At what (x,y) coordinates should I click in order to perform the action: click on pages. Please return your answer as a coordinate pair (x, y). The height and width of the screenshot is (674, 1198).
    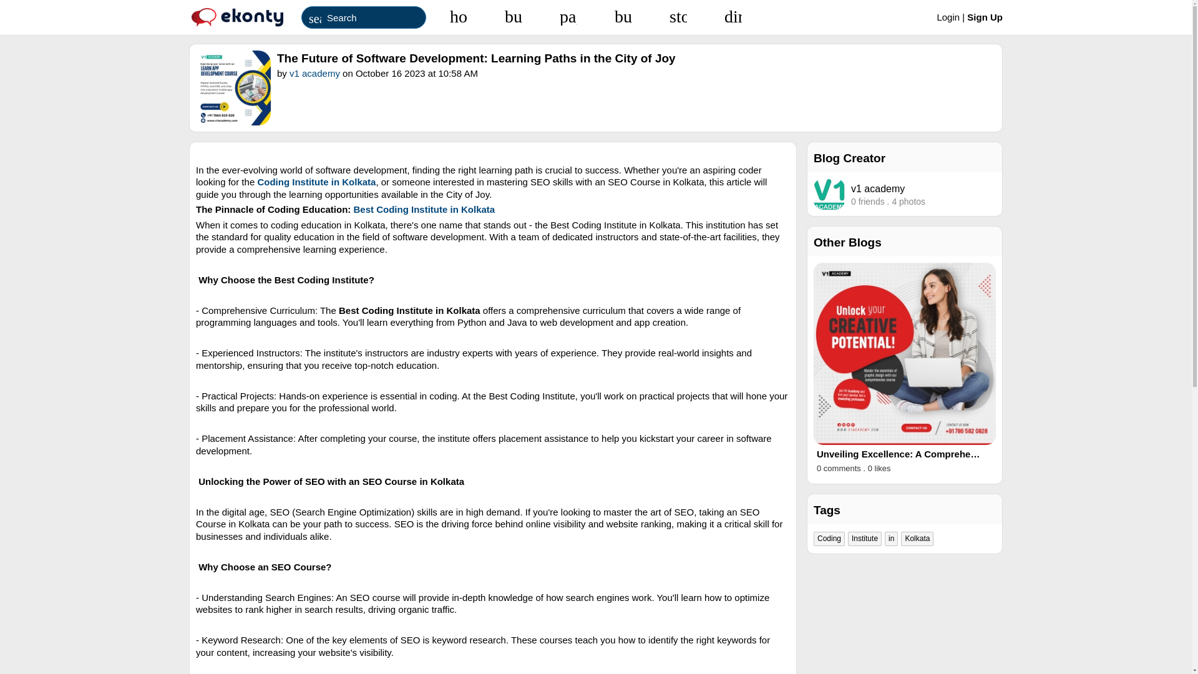
    Looking at the image, I should click on (568, 17).